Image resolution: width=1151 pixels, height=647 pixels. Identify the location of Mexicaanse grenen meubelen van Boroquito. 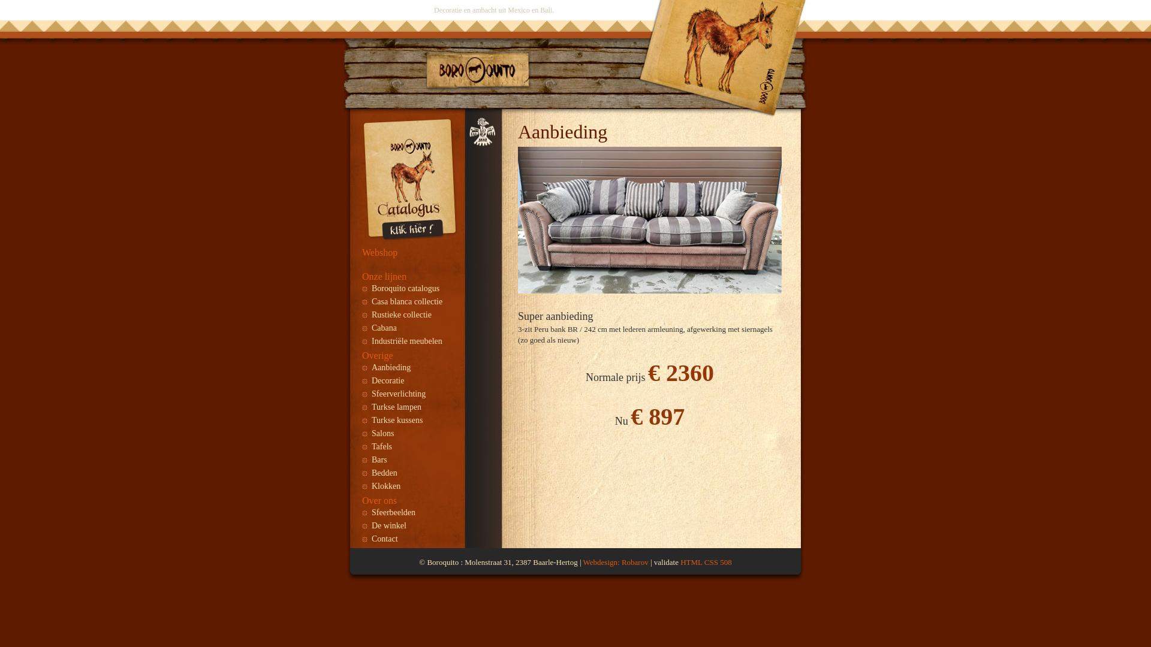
(480, 70).